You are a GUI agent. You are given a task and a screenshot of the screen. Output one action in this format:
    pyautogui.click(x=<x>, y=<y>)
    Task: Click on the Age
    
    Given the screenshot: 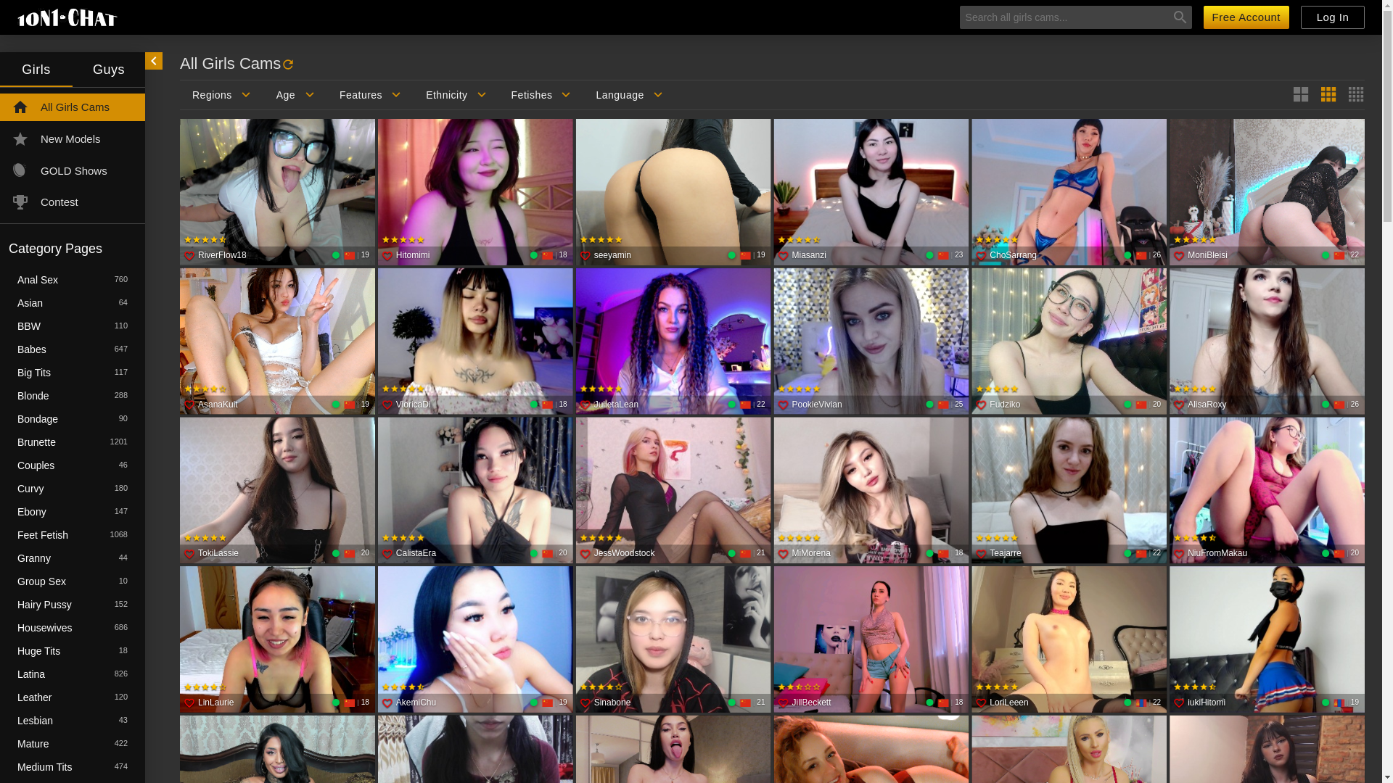 What is the action you would take?
    pyautogui.click(x=295, y=95)
    